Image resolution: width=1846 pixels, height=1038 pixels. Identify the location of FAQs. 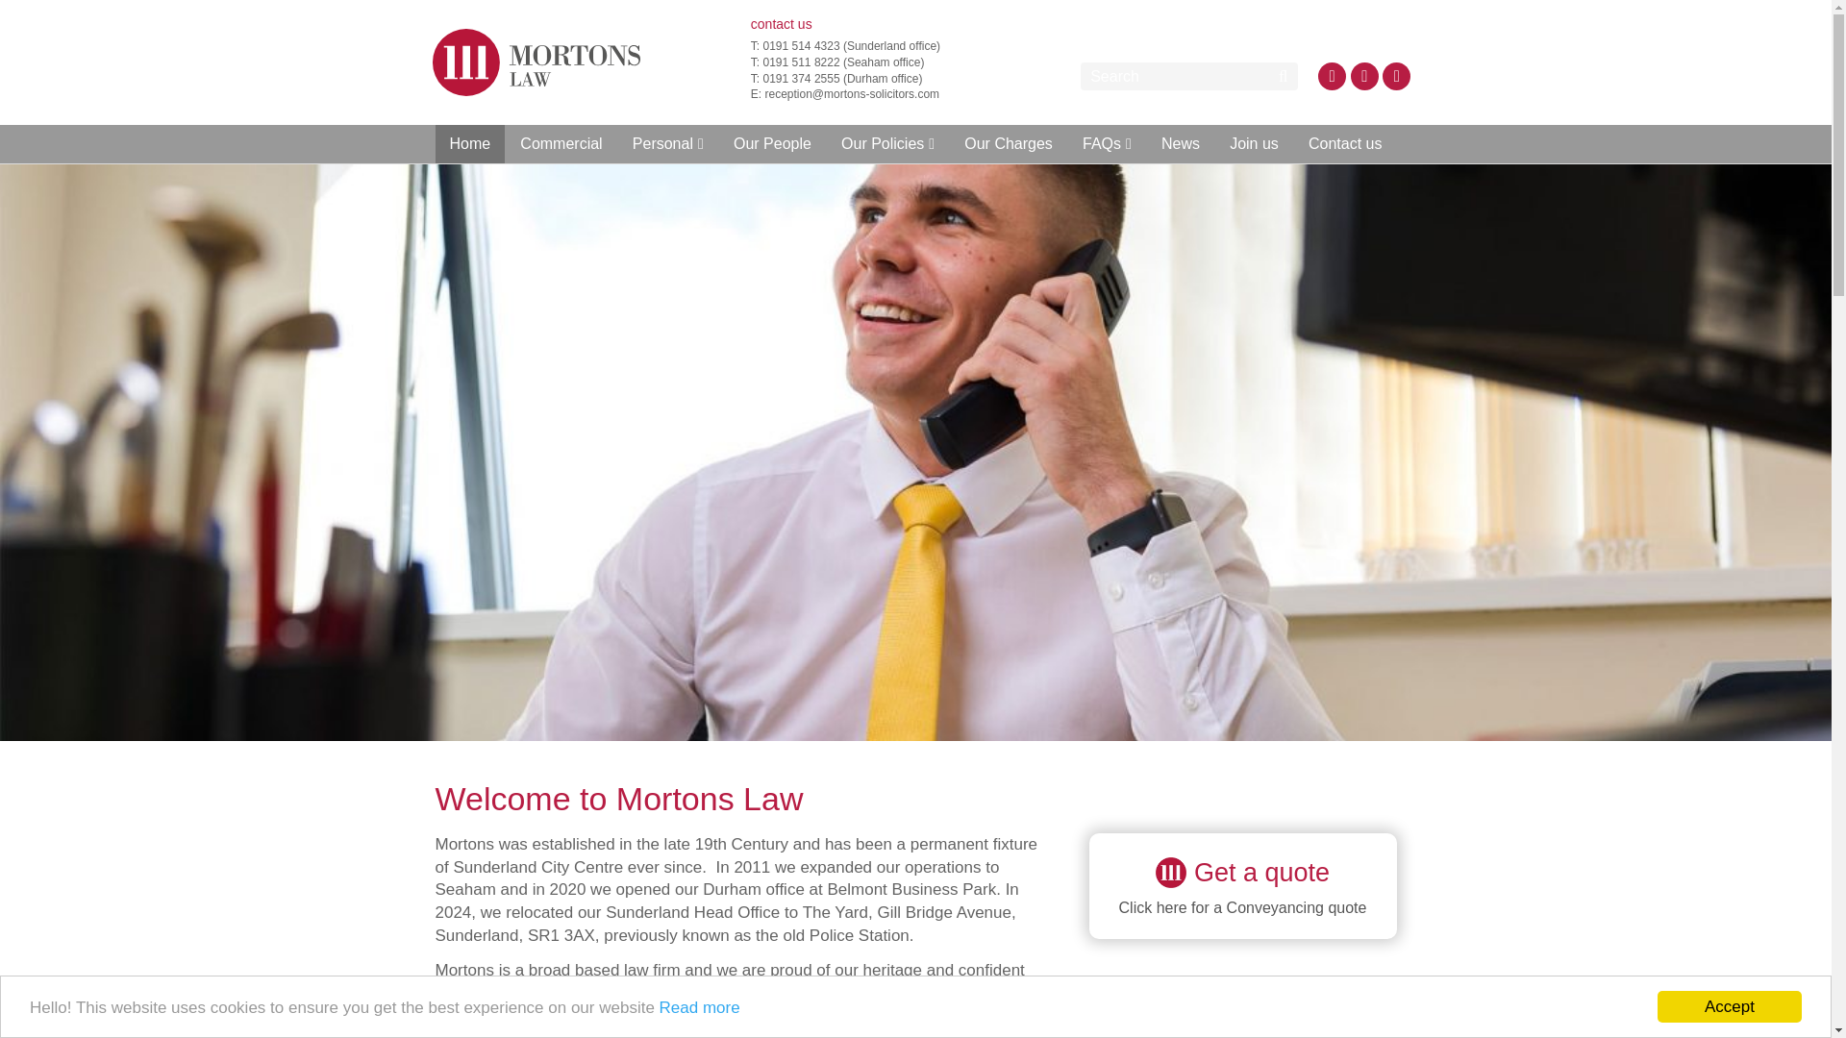
(1242, 886).